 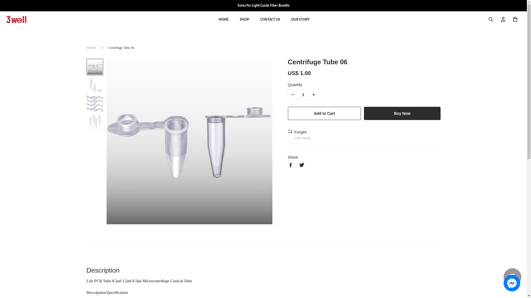 I want to click on OUR STORY, so click(x=300, y=20).